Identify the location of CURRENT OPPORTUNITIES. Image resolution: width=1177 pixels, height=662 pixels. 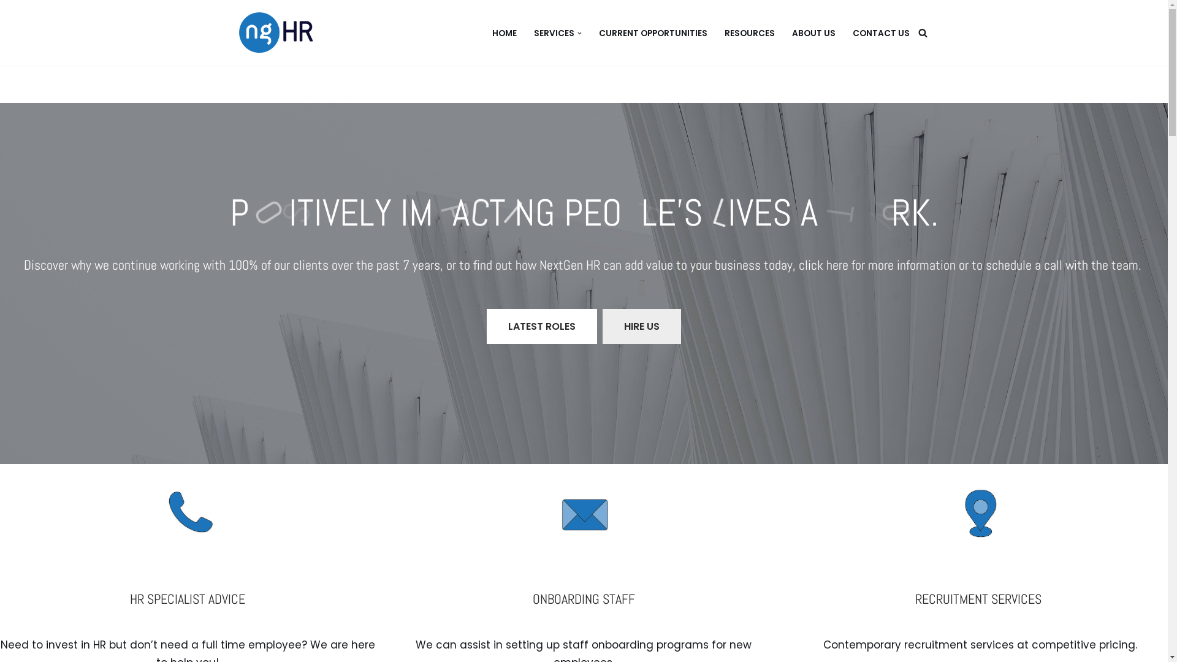
(652, 33).